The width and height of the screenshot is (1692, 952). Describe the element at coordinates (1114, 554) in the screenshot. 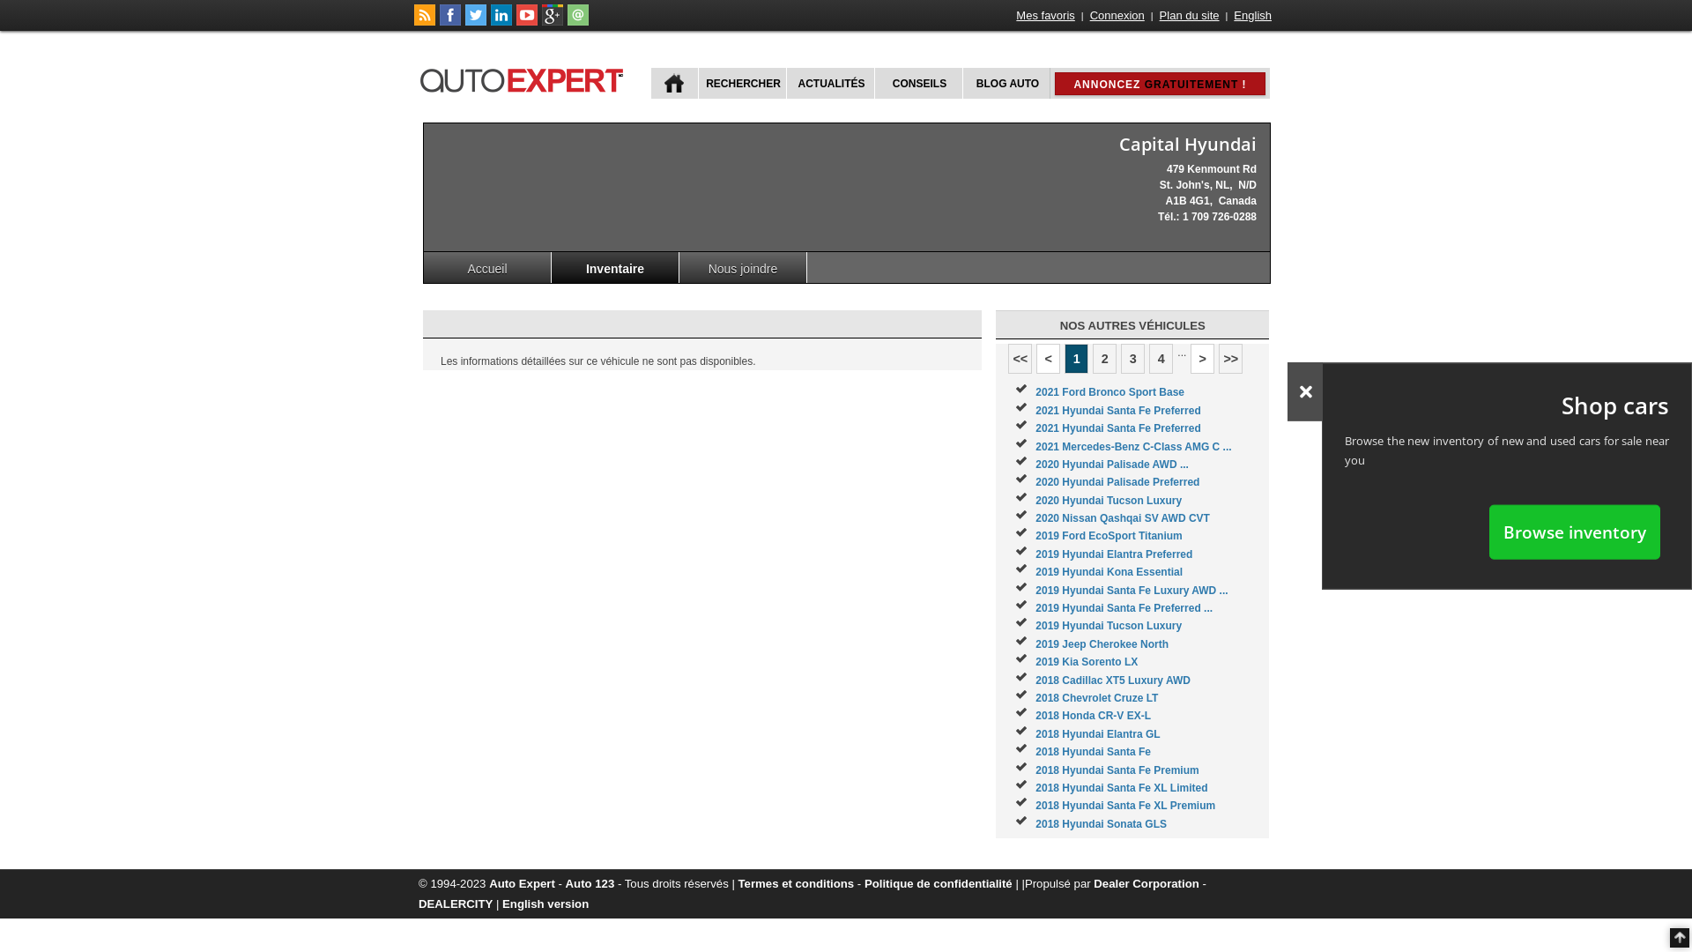

I see `2019 Hyundai Elantra Preferred` at that location.